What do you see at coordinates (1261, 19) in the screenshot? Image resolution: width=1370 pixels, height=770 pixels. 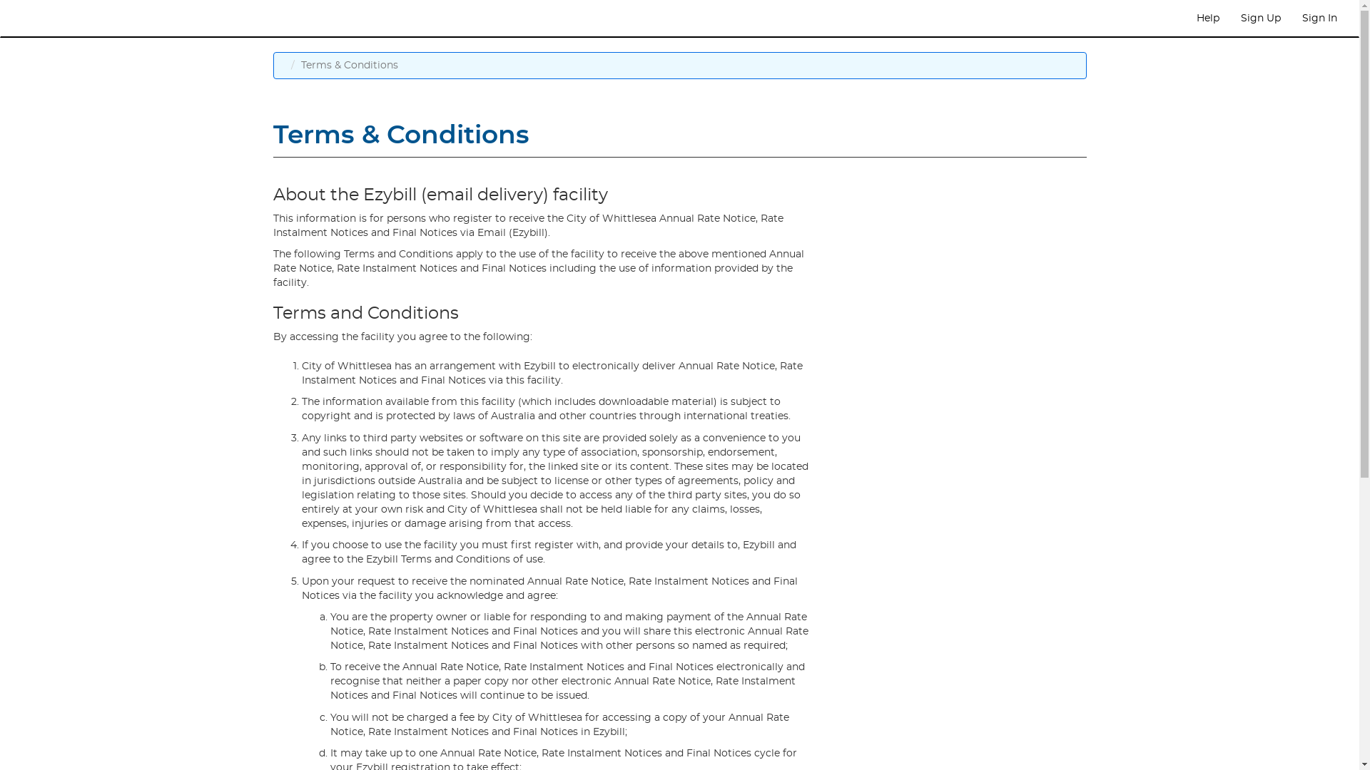 I see `Sign Up` at bounding box center [1261, 19].